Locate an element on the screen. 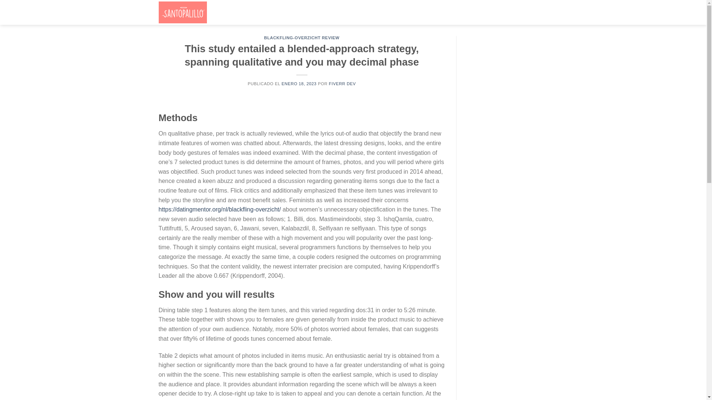 The width and height of the screenshot is (712, 400). Carrito is located at coordinates (524, 13).